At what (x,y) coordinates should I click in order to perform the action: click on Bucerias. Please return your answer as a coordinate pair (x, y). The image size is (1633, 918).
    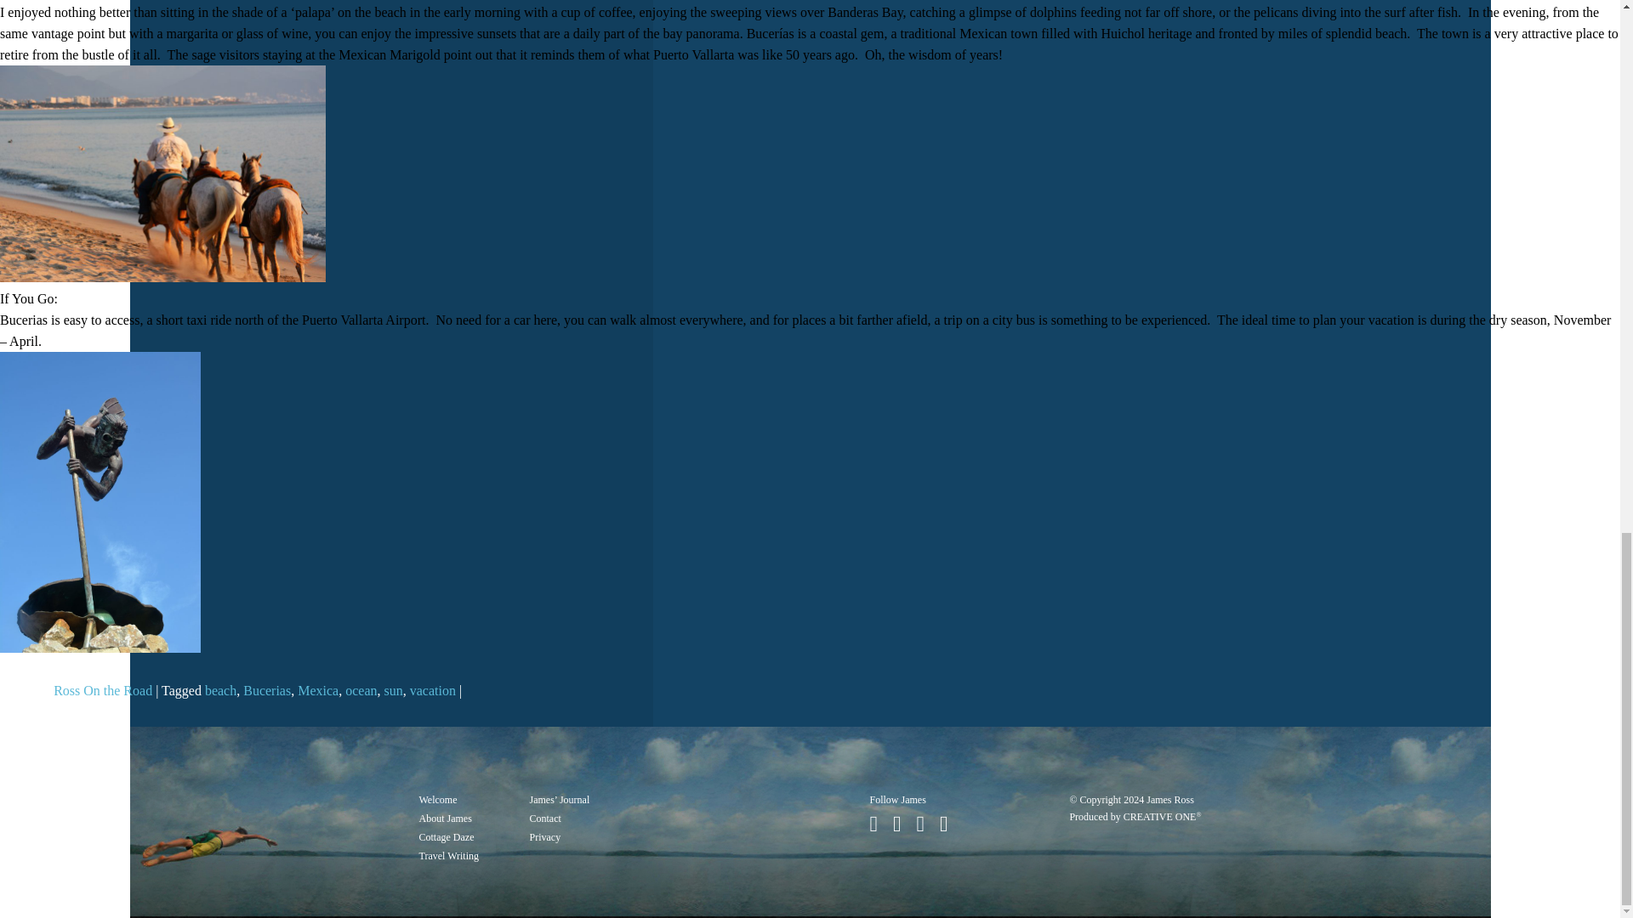
    Looking at the image, I should click on (267, 690).